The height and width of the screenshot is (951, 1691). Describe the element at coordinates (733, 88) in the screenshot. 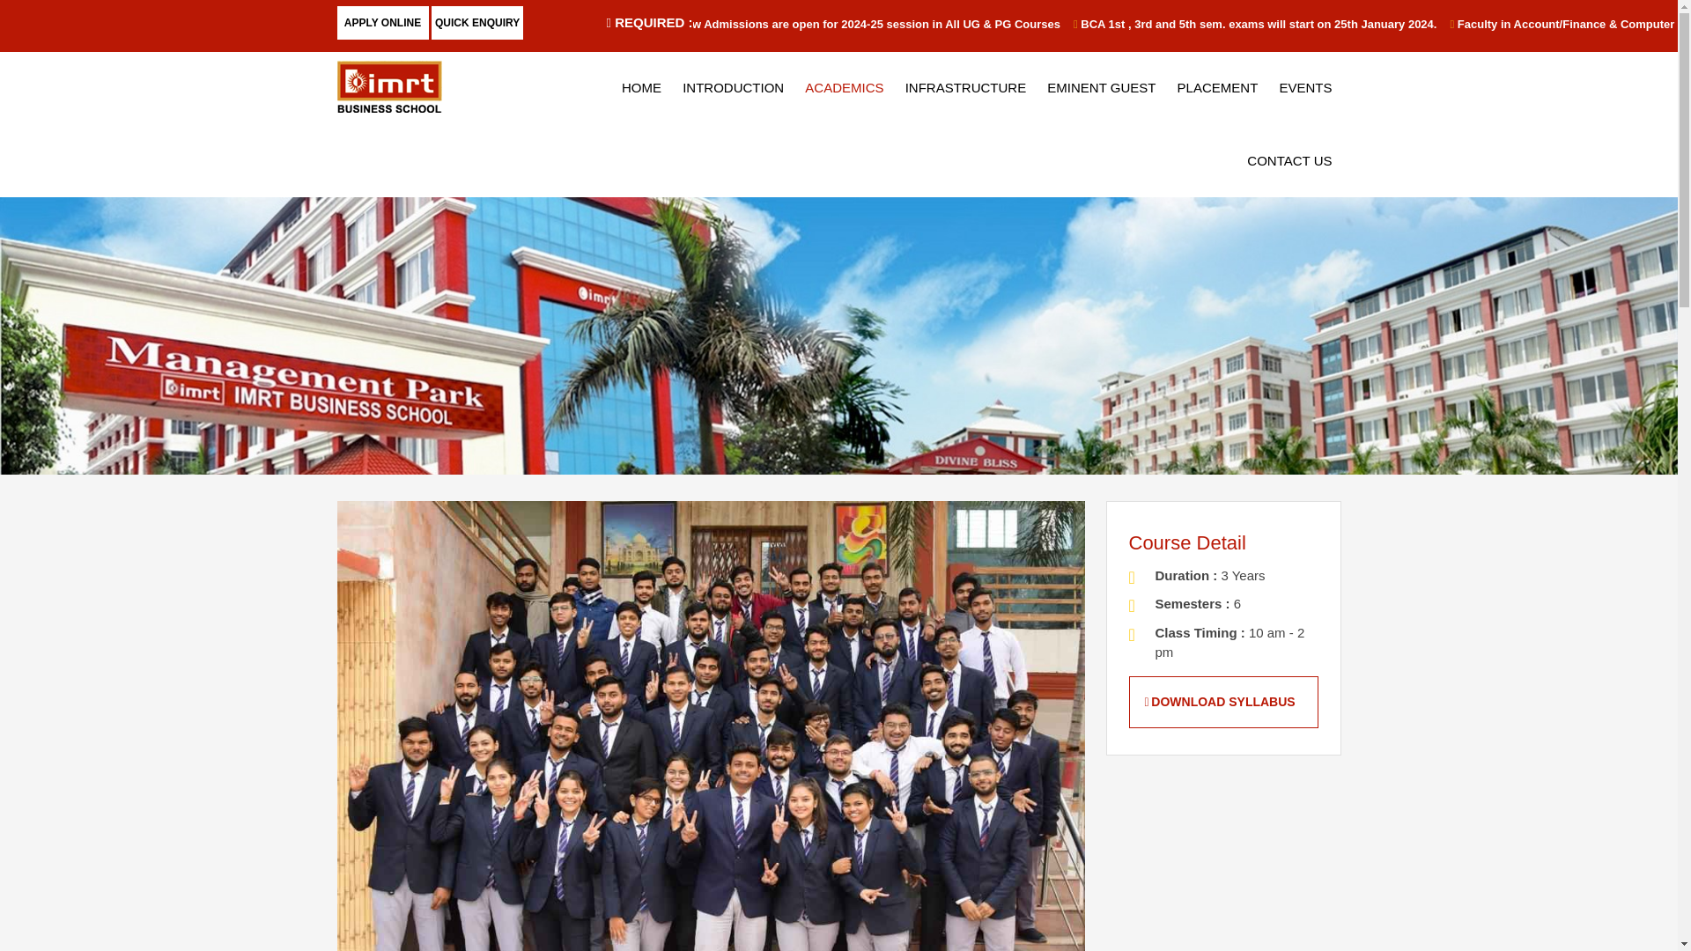

I see `INTRODUCTION` at that location.